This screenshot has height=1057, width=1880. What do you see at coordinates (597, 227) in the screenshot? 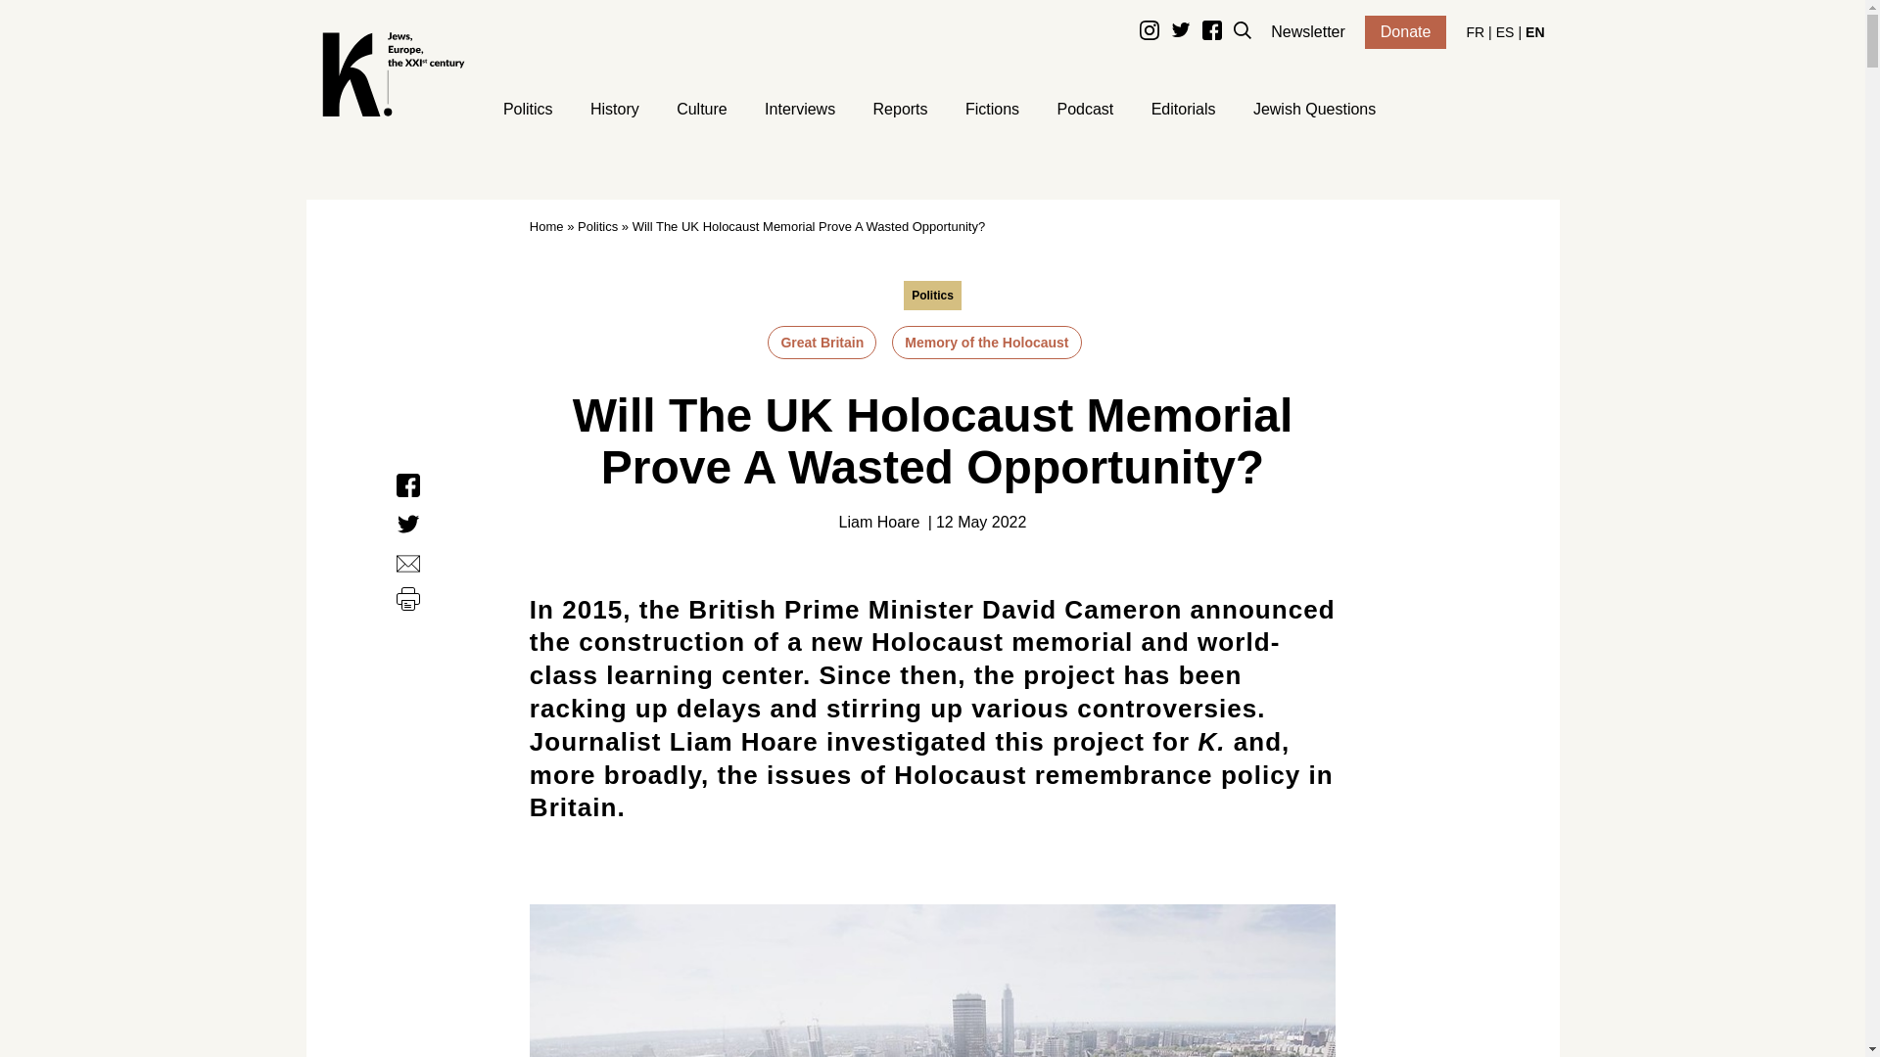
I see `Politics` at bounding box center [597, 227].